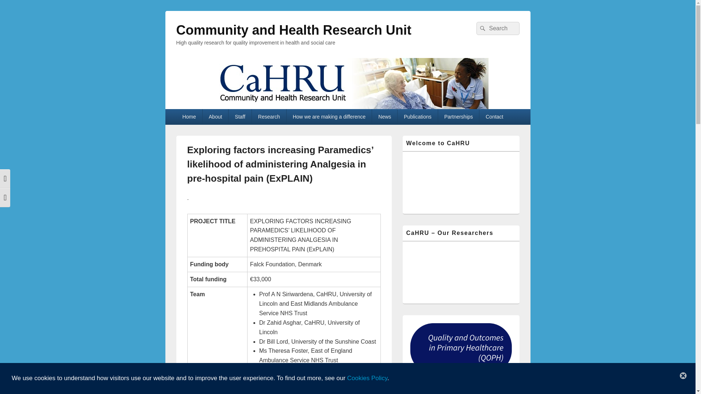 This screenshot has width=701, height=394. What do you see at coordinates (417, 117) in the screenshot?
I see `Publications` at bounding box center [417, 117].